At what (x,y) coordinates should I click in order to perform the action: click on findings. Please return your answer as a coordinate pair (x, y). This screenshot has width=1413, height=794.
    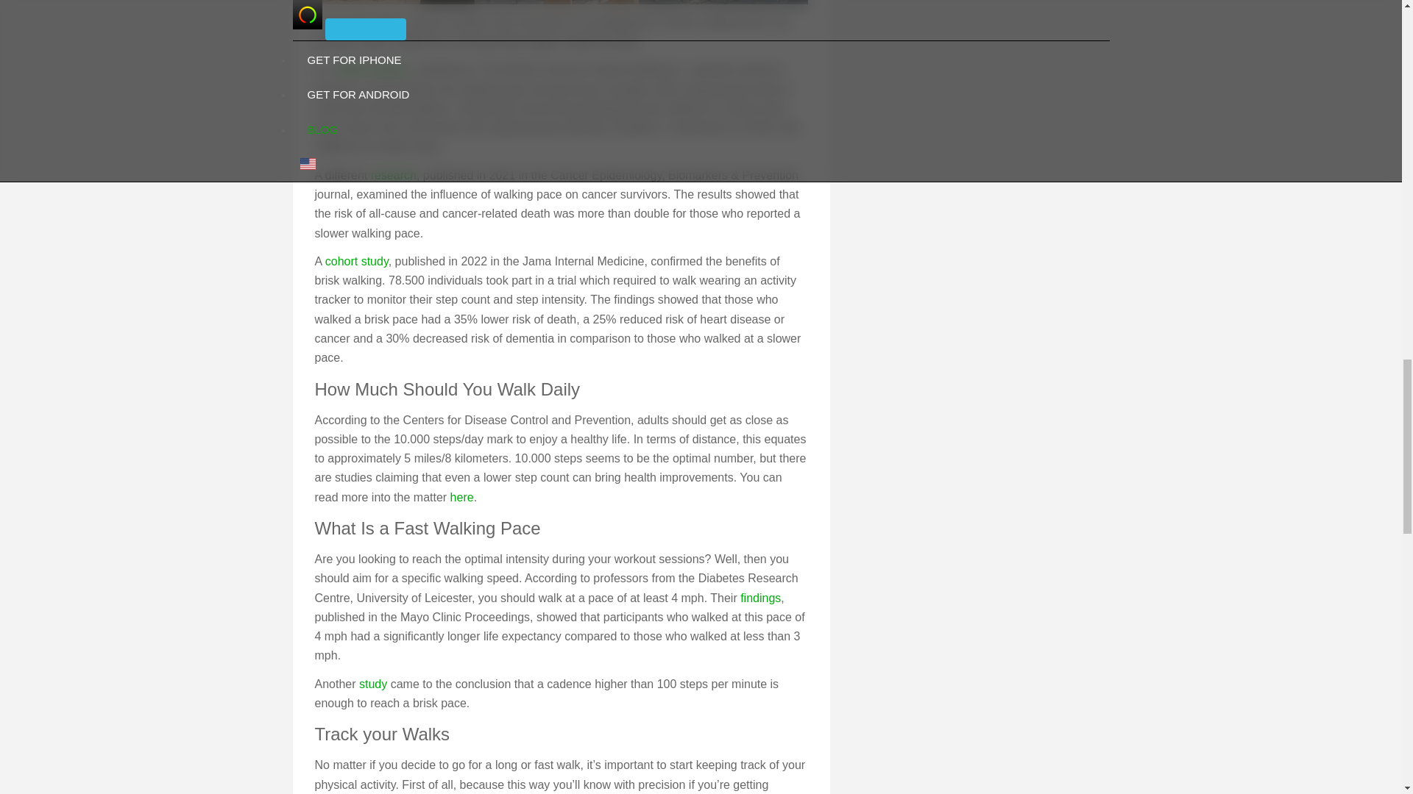
    Looking at the image, I should click on (761, 597).